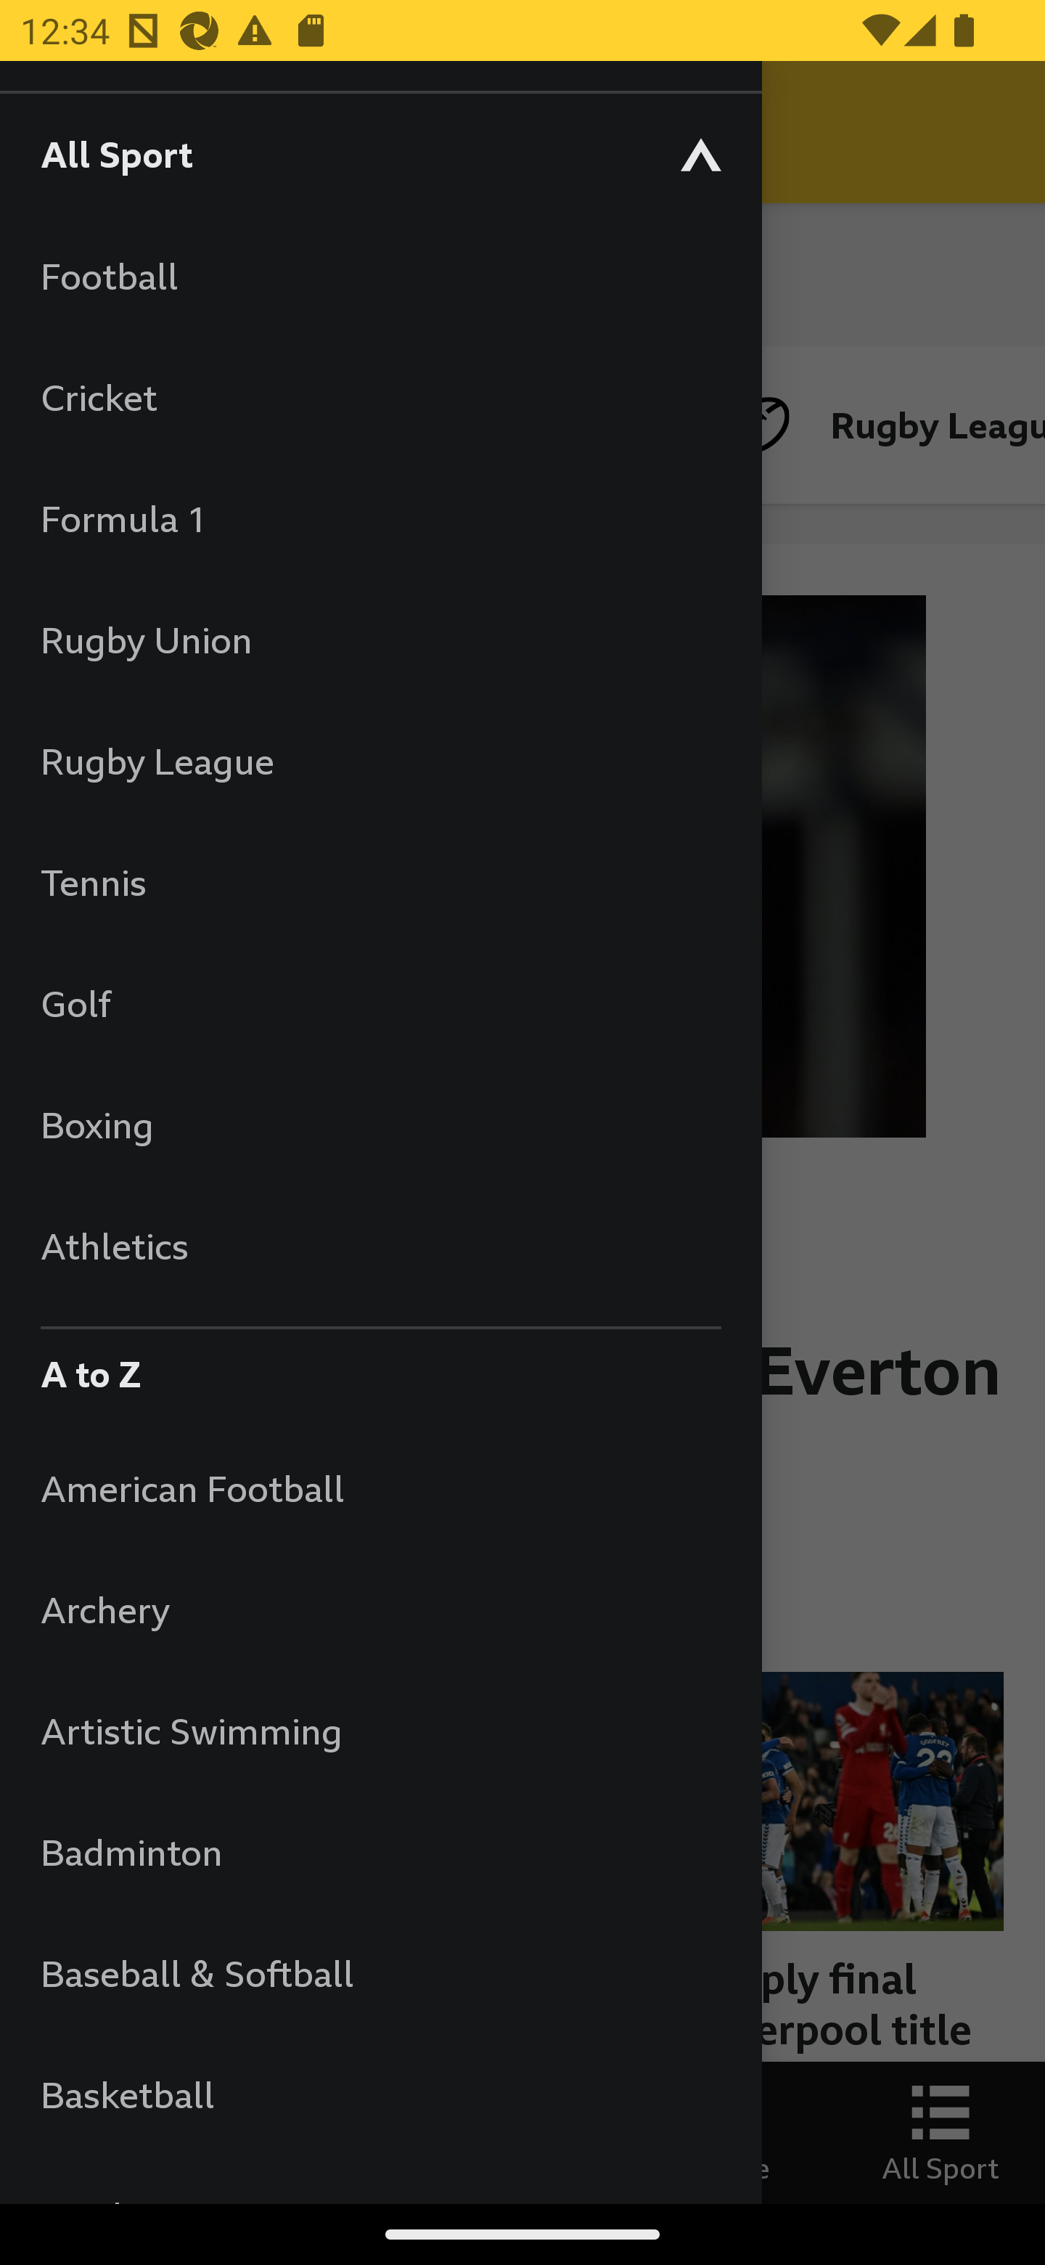 The width and height of the screenshot is (1045, 2265). What do you see at coordinates (380, 1366) in the screenshot?
I see `A to Z` at bounding box center [380, 1366].